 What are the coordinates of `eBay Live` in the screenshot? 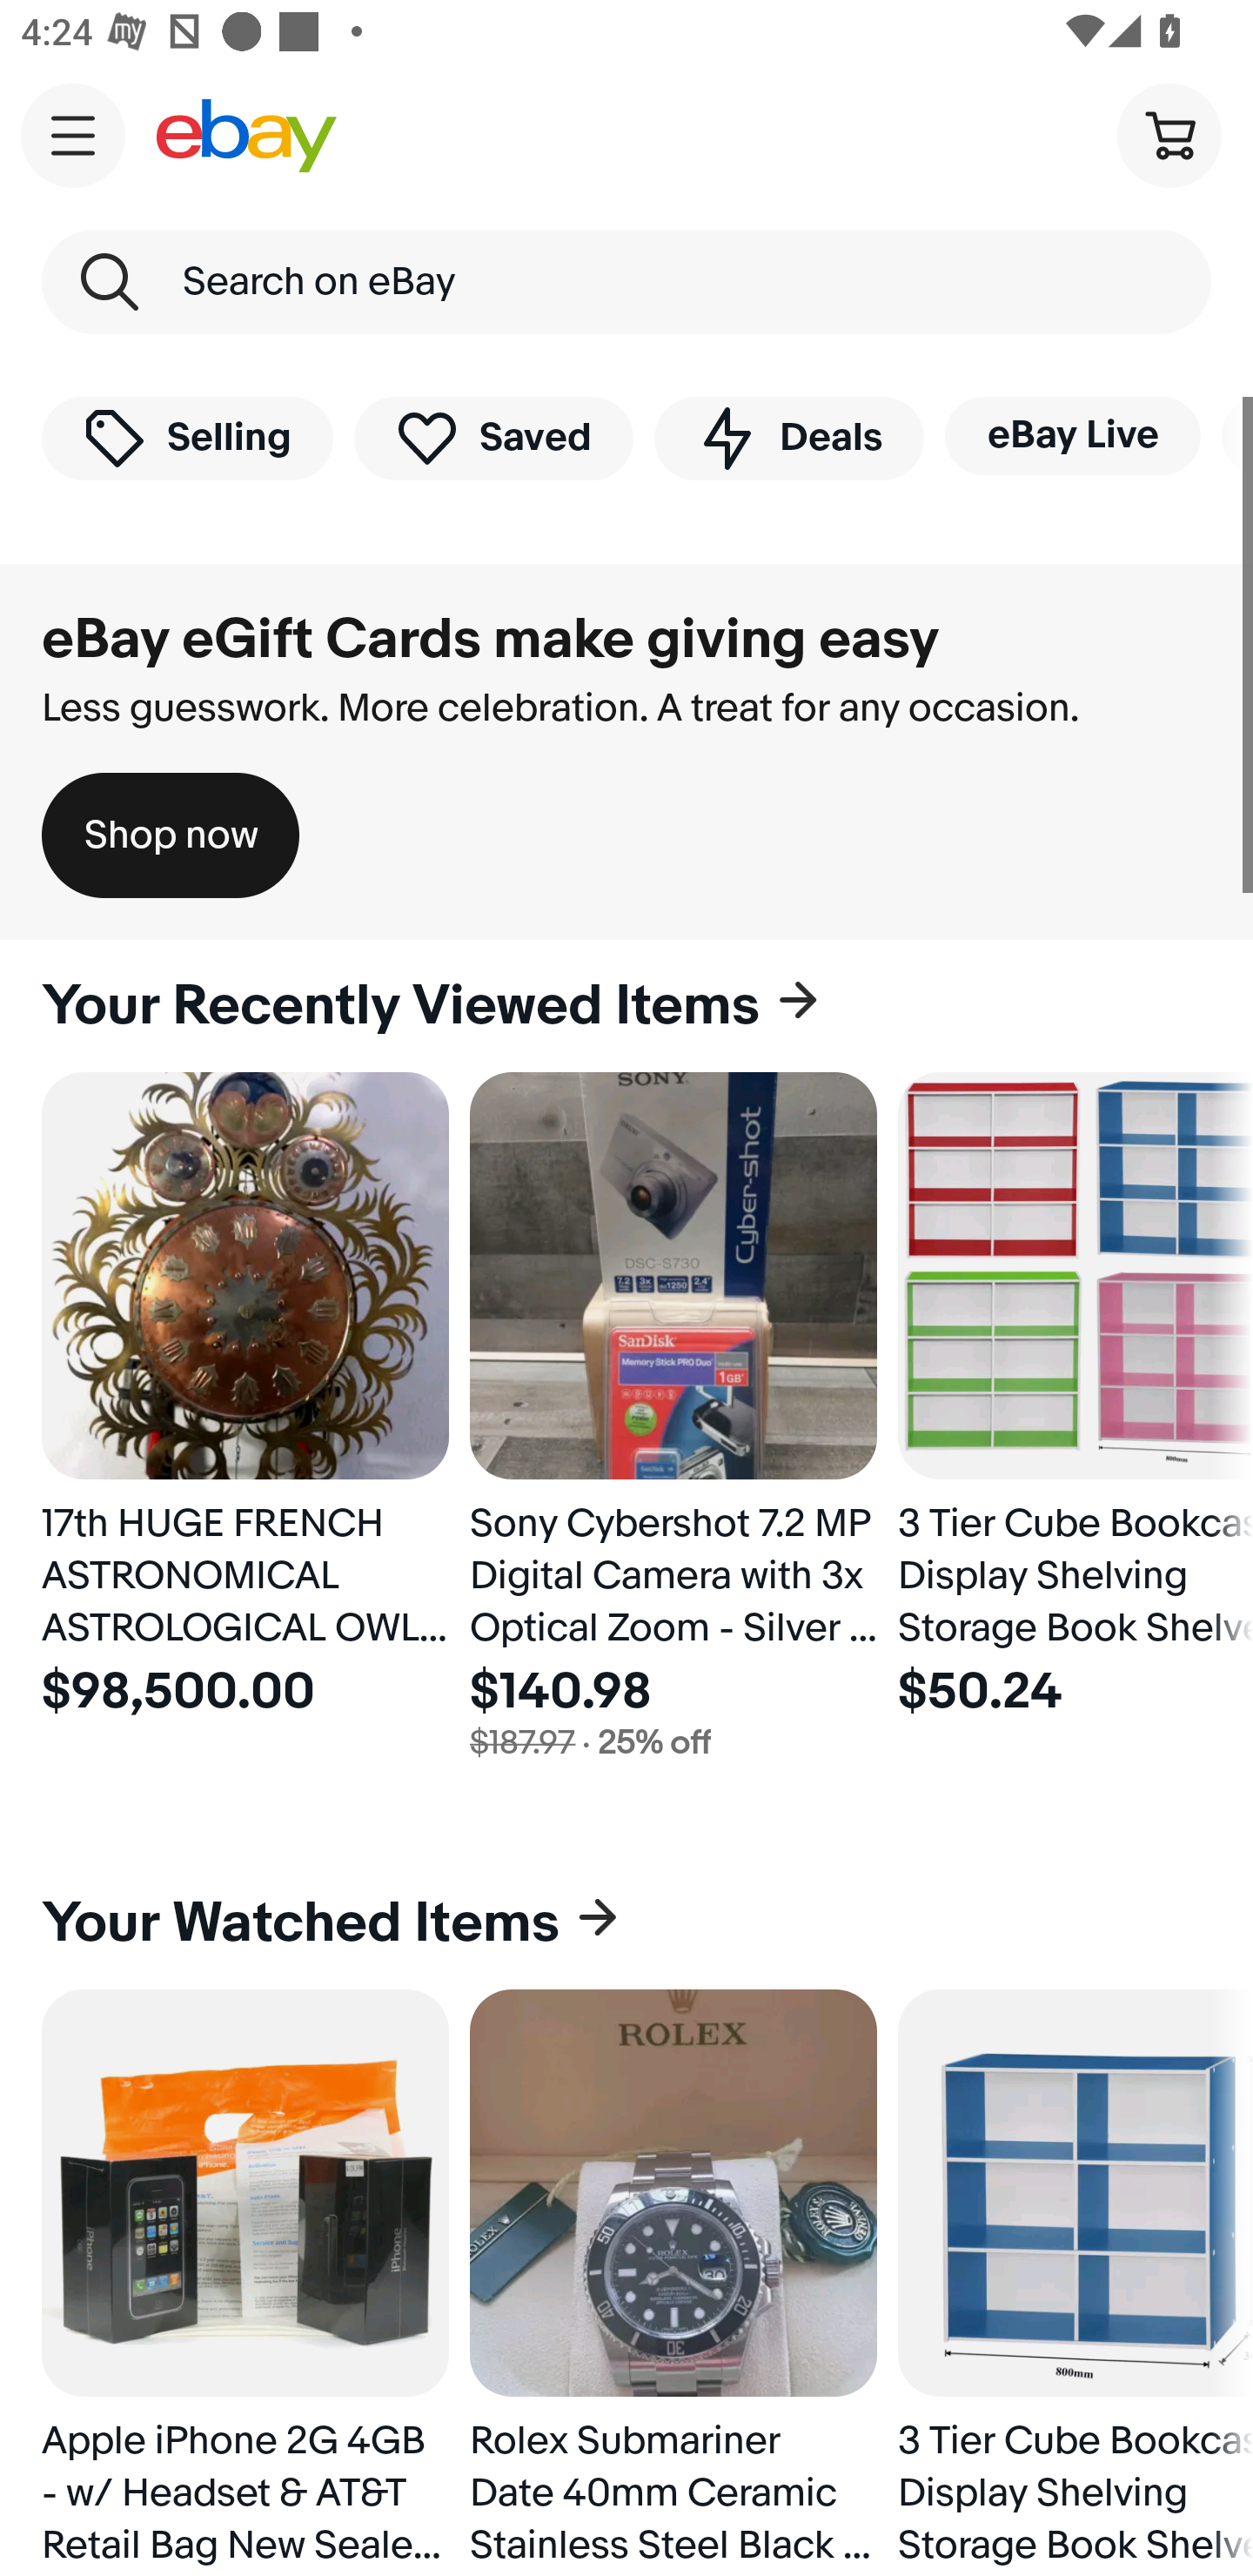 It's located at (1072, 435).